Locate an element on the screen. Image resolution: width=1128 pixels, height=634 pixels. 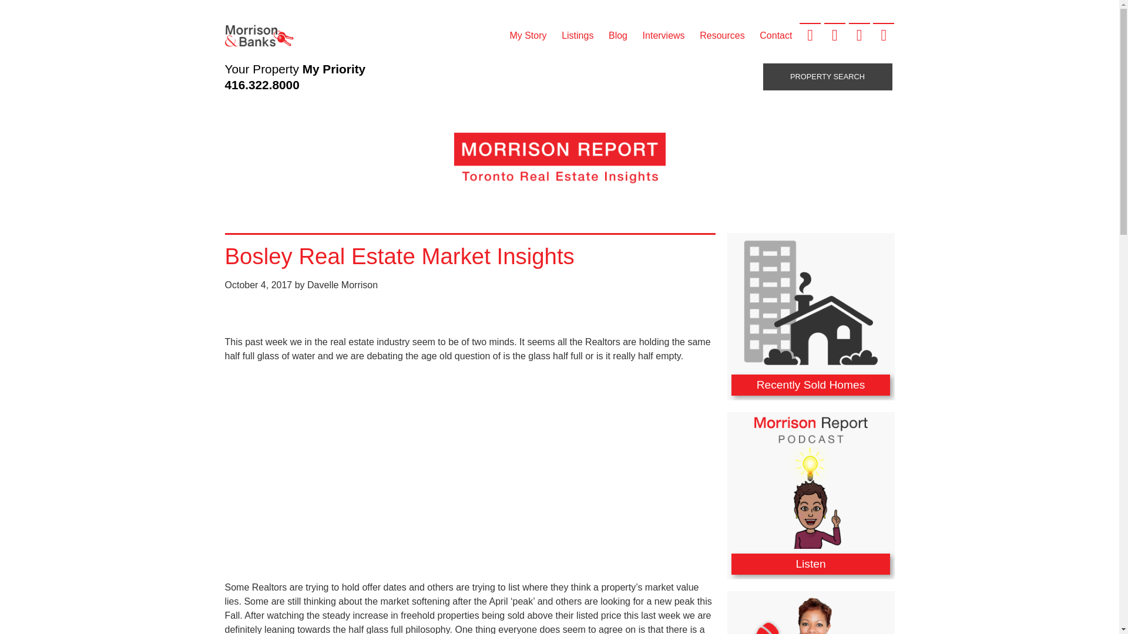
Resources is located at coordinates (722, 35).